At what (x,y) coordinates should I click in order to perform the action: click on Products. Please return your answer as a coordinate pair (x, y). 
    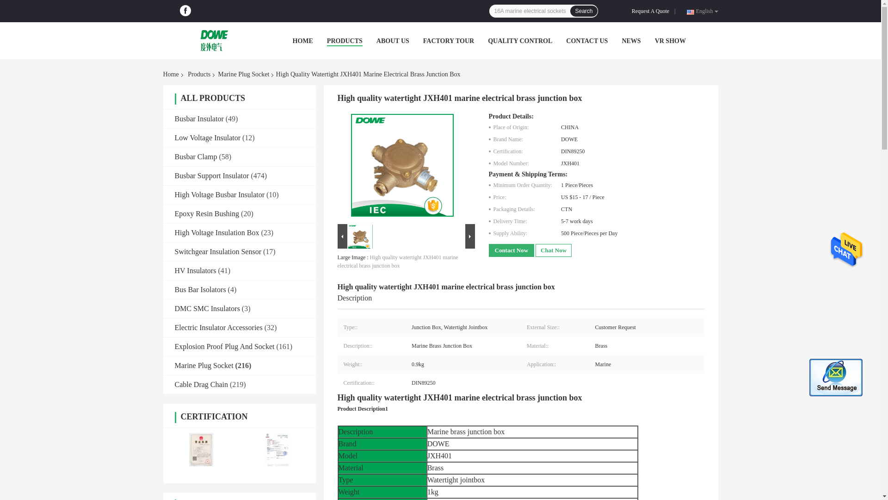
    Looking at the image, I should click on (199, 74).